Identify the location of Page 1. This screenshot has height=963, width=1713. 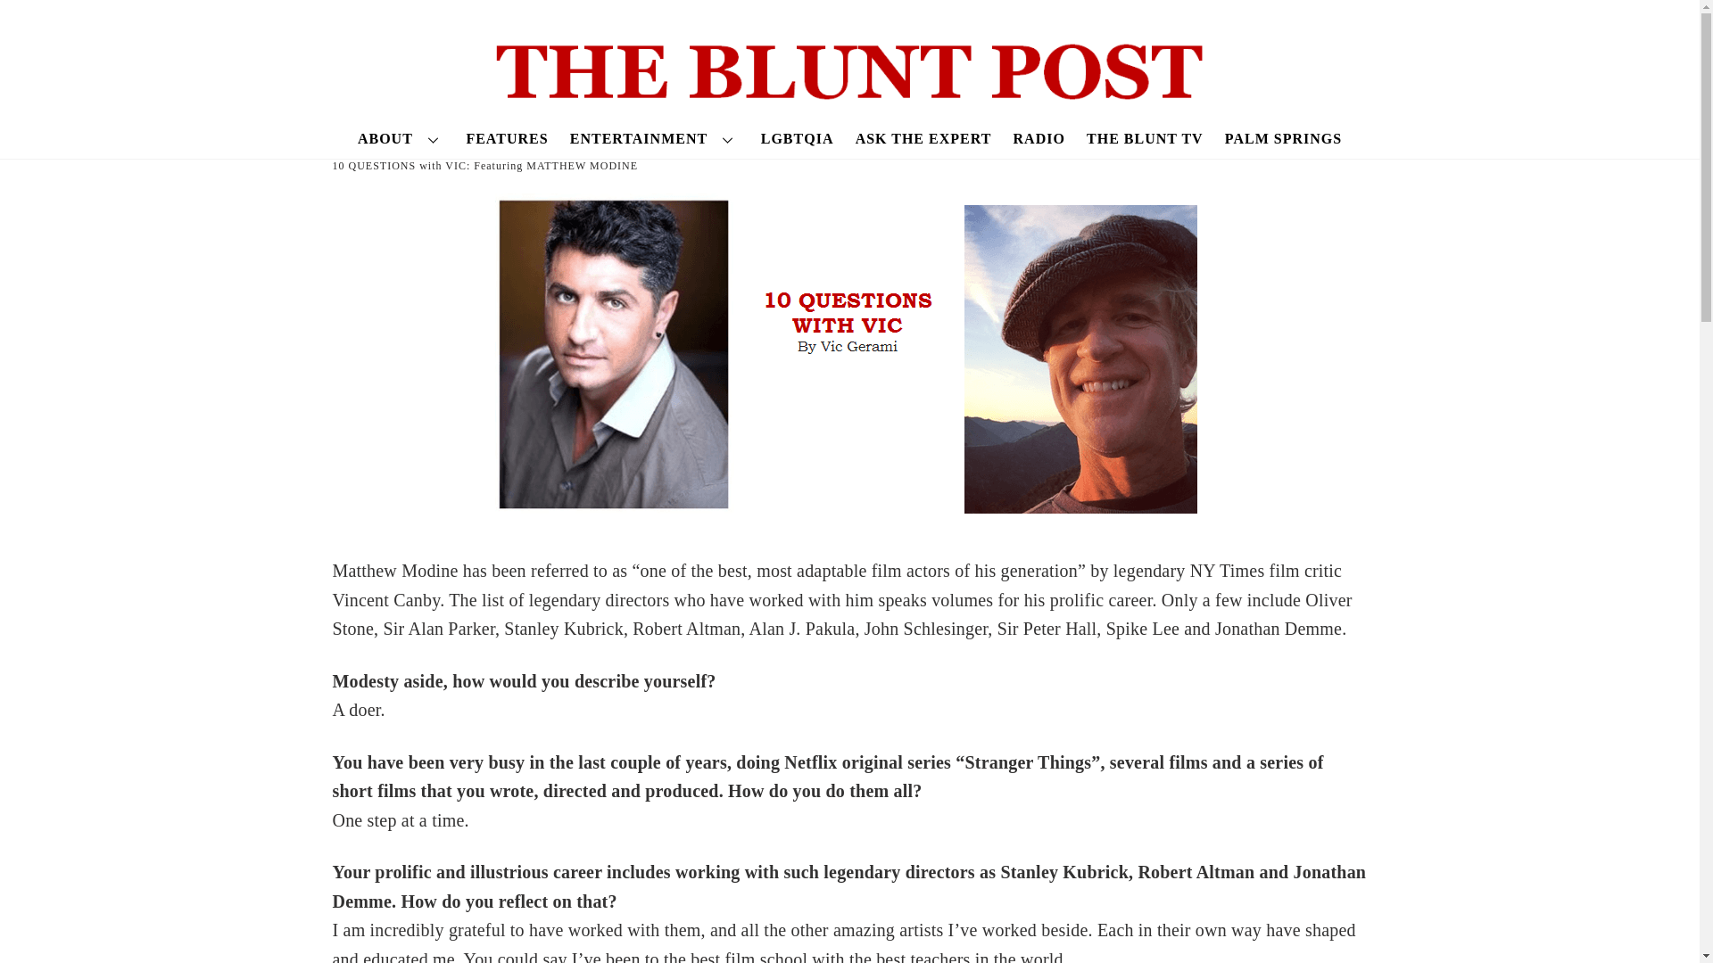
(849, 910).